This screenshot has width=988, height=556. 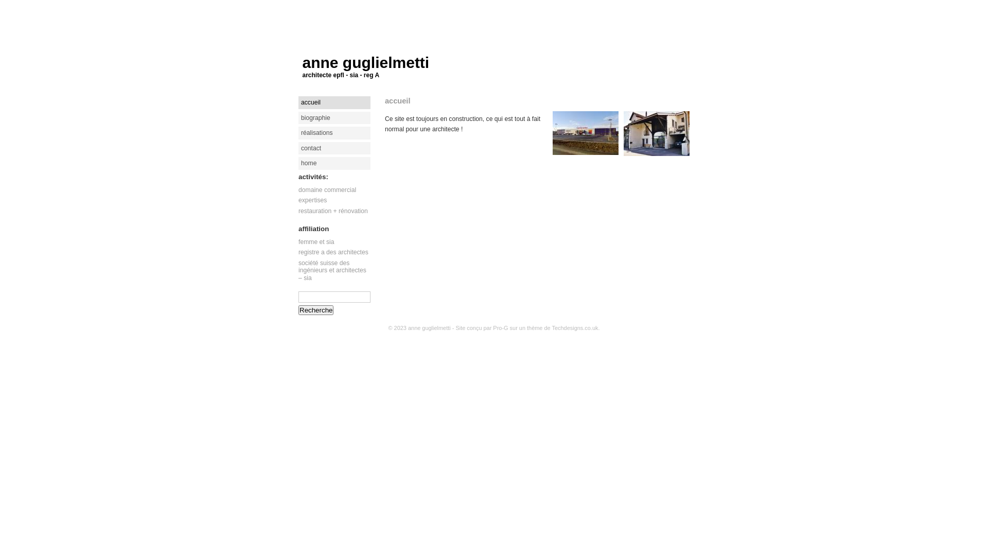 What do you see at coordinates (334, 102) in the screenshot?
I see `accueil` at bounding box center [334, 102].